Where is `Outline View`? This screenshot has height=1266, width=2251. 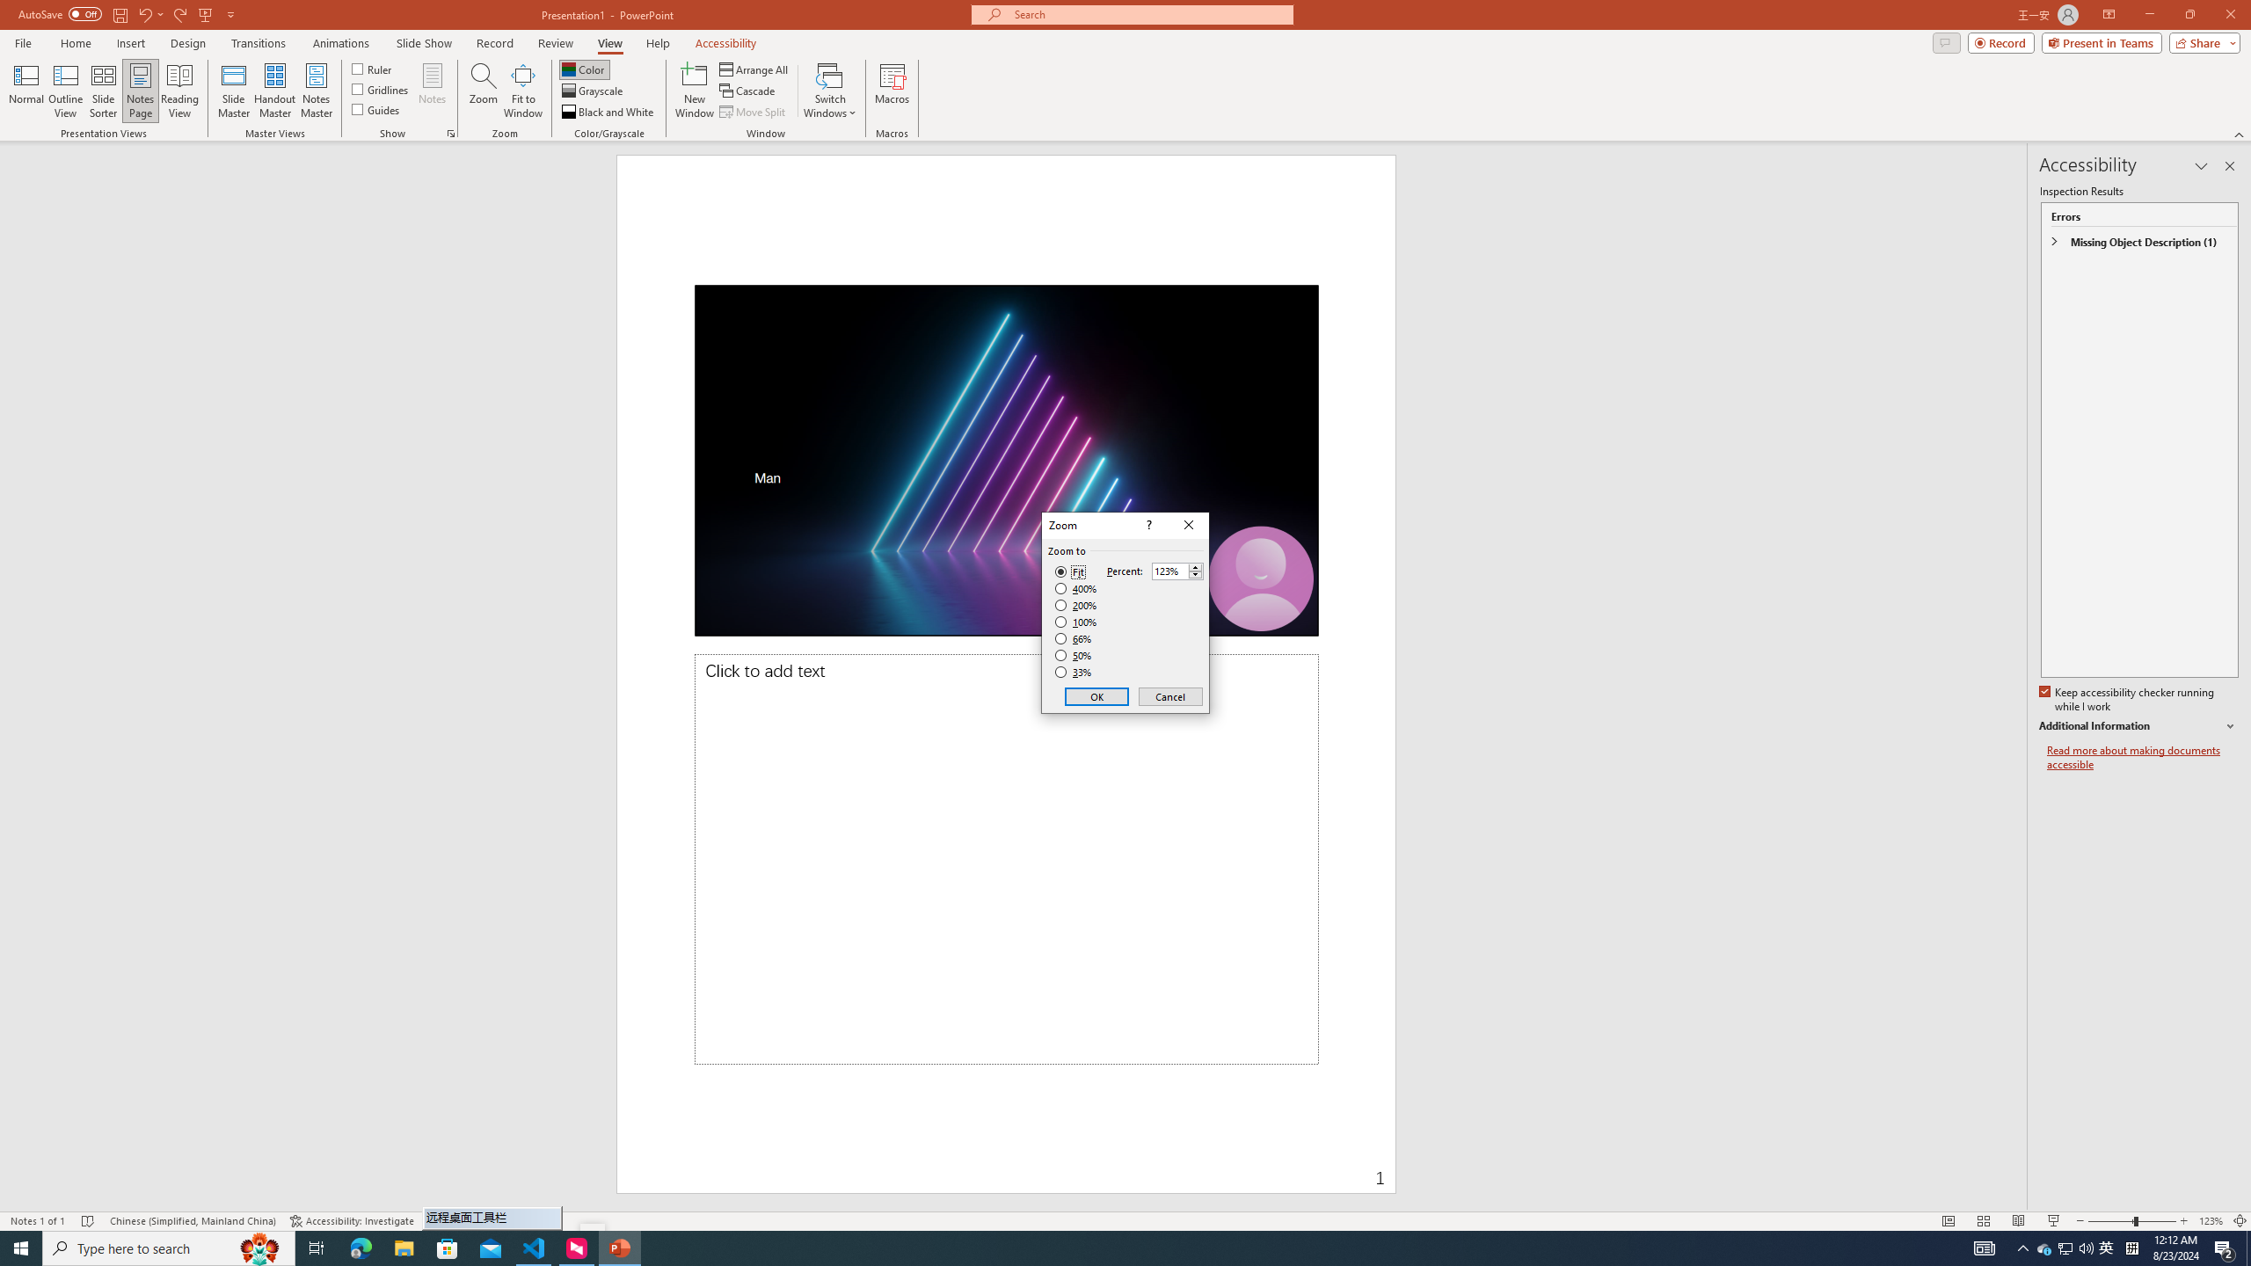
Outline View is located at coordinates (66, 91).